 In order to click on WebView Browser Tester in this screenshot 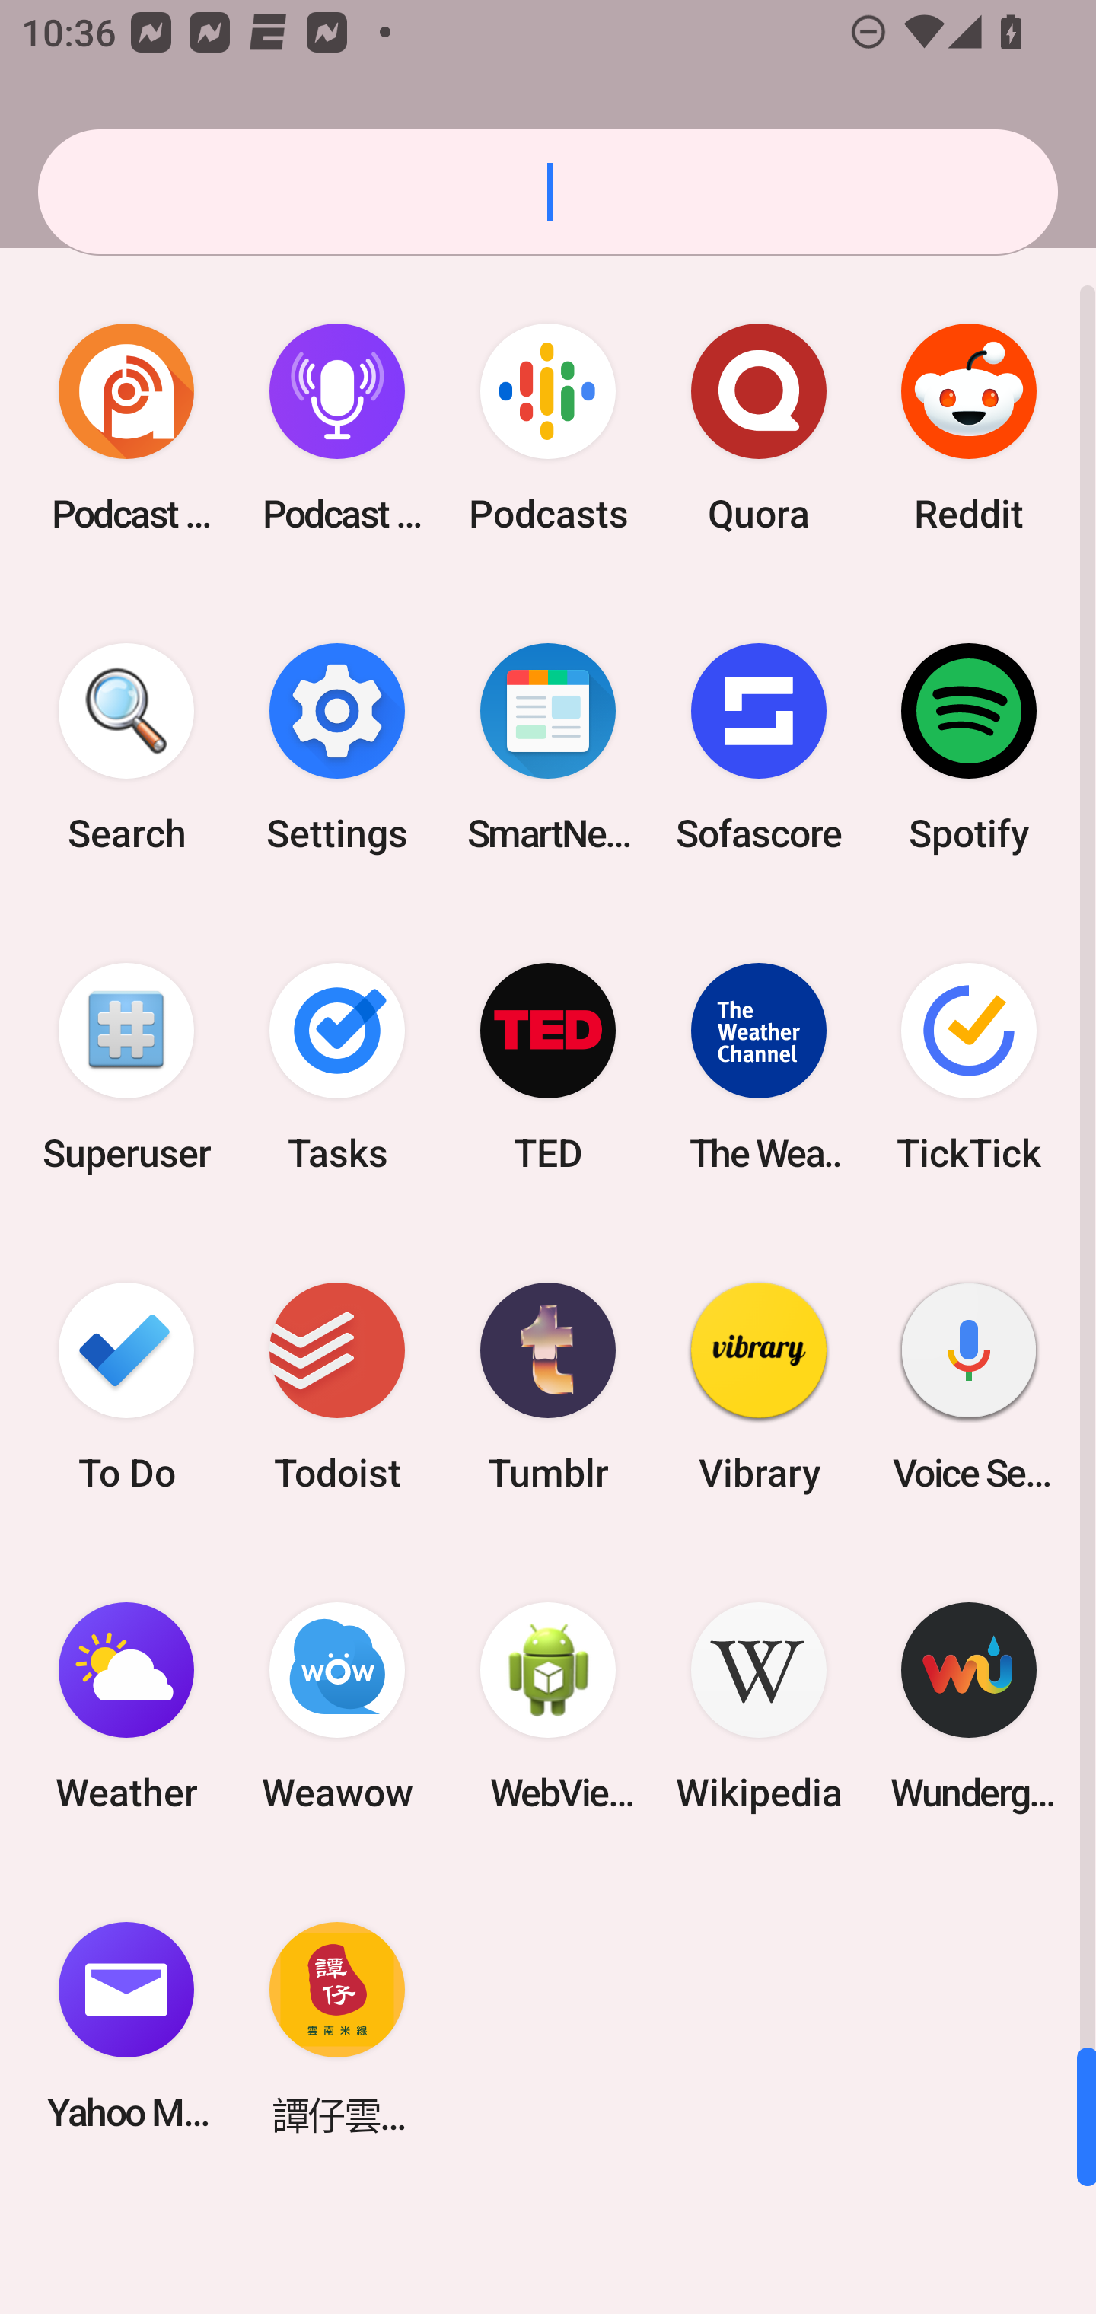, I will do `click(548, 1707)`.